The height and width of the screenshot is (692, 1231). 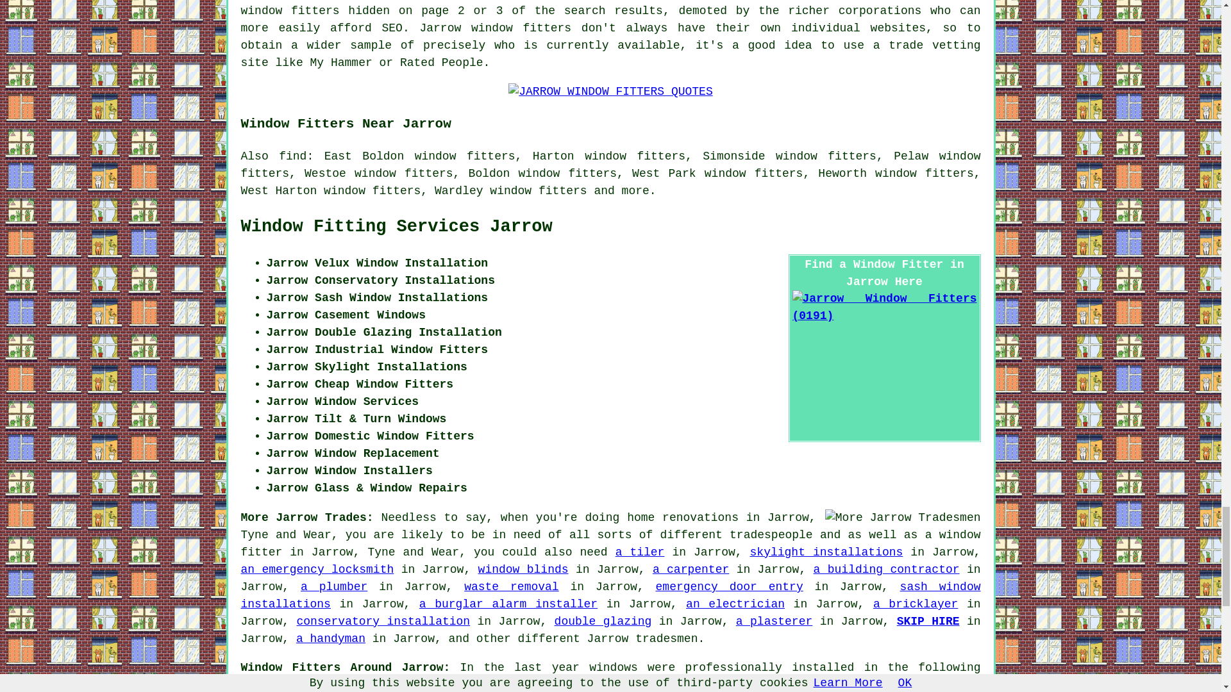 What do you see at coordinates (903, 518) in the screenshot?
I see `More Jarrow Tradesmen` at bounding box center [903, 518].